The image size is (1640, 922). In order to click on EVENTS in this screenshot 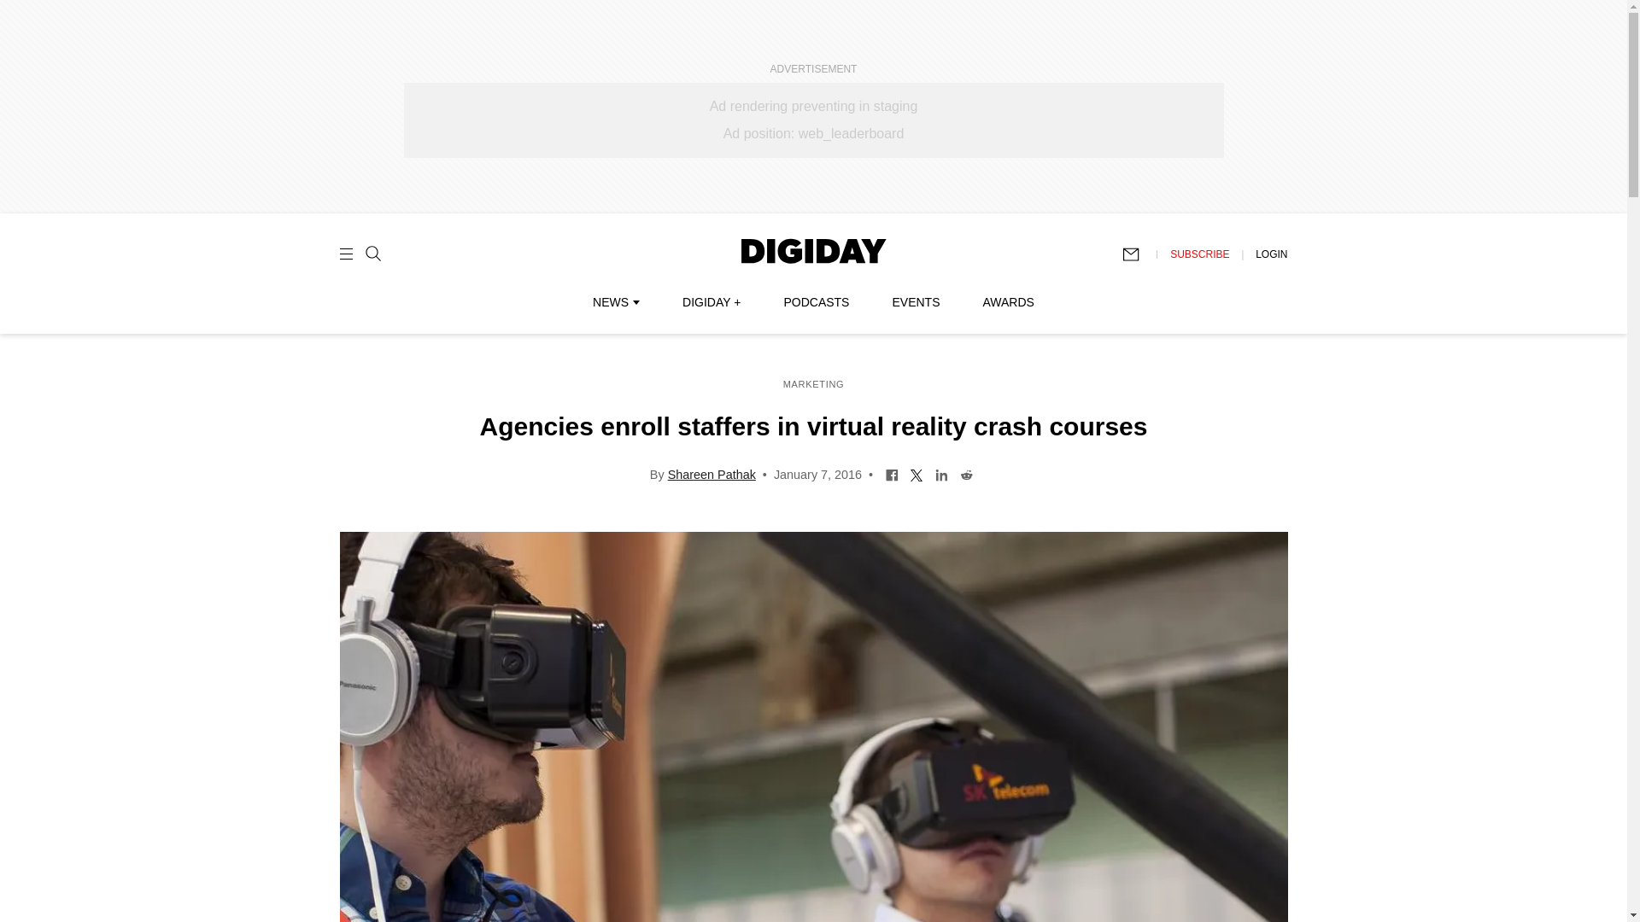, I will do `click(916, 301)`.